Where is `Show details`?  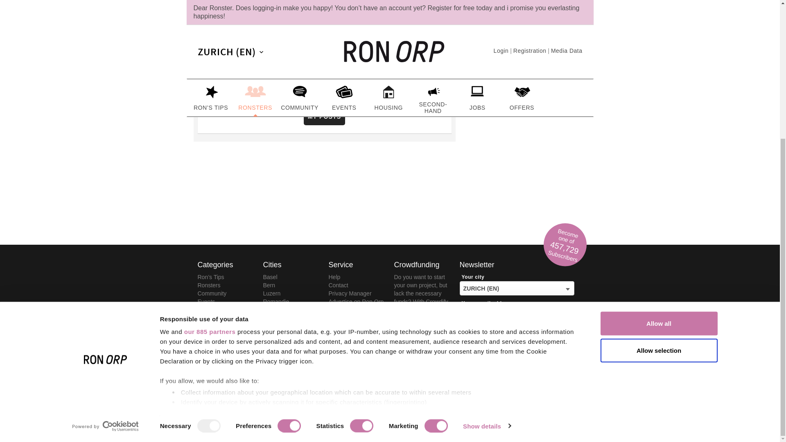
Show details is located at coordinates (486, 228).